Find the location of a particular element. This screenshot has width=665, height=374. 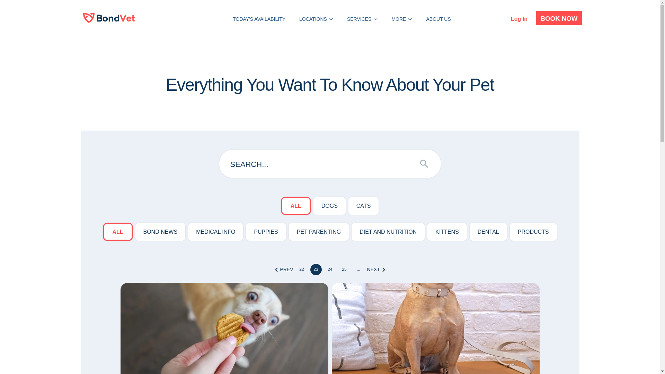

SERVICES is located at coordinates (360, 19).